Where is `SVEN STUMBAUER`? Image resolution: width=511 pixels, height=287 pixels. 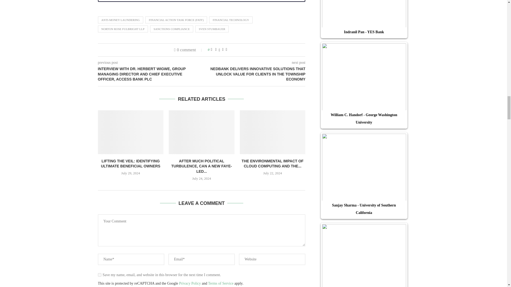 SVEN STUMBAUER is located at coordinates (212, 29).